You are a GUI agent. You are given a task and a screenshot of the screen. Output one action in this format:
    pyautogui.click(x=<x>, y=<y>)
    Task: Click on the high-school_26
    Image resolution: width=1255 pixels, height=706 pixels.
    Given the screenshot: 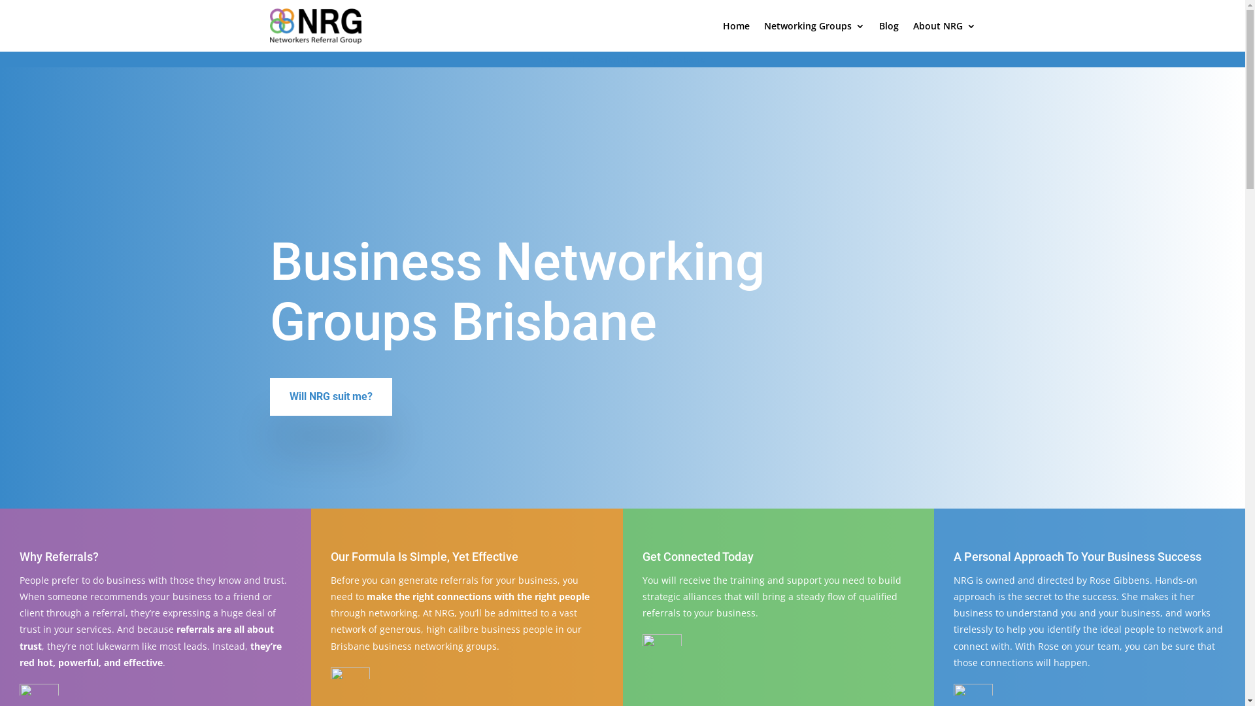 What is the action you would take?
    pyautogui.click(x=350, y=673)
    